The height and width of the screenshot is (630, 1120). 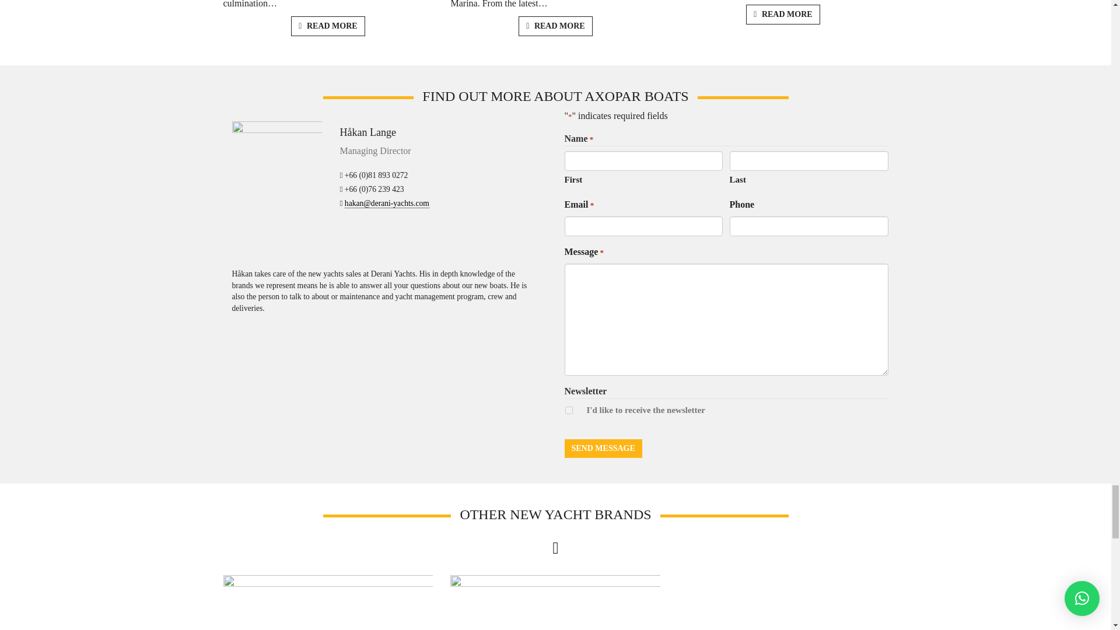 I want to click on I'd like to receive the newsletter, so click(x=568, y=409).